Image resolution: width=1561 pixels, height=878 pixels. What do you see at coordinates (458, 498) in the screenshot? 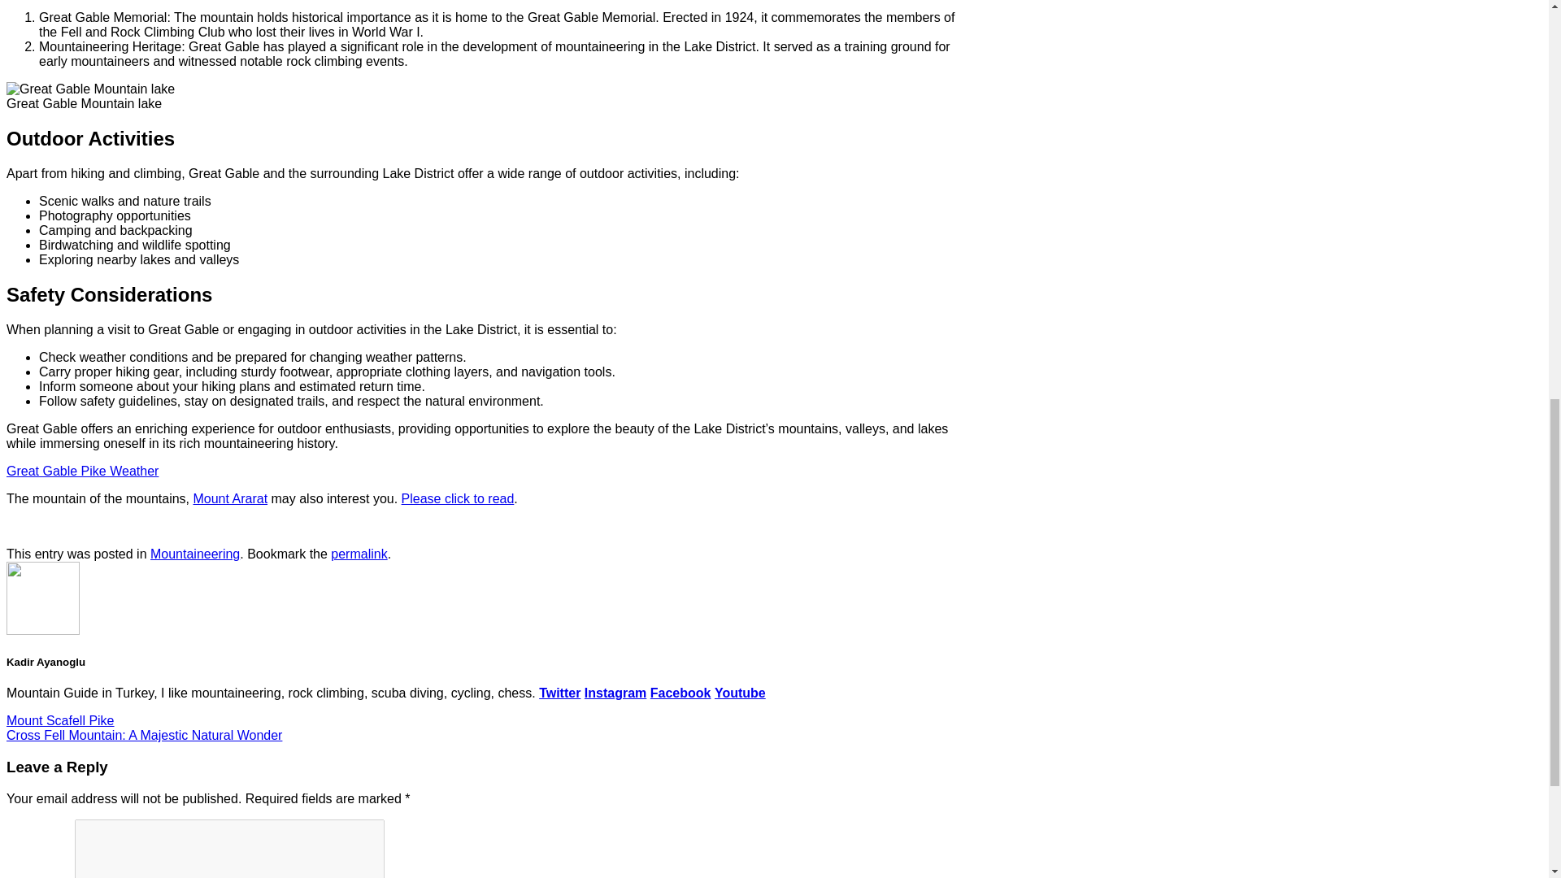
I see `Please click to read` at bounding box center [458, 498].